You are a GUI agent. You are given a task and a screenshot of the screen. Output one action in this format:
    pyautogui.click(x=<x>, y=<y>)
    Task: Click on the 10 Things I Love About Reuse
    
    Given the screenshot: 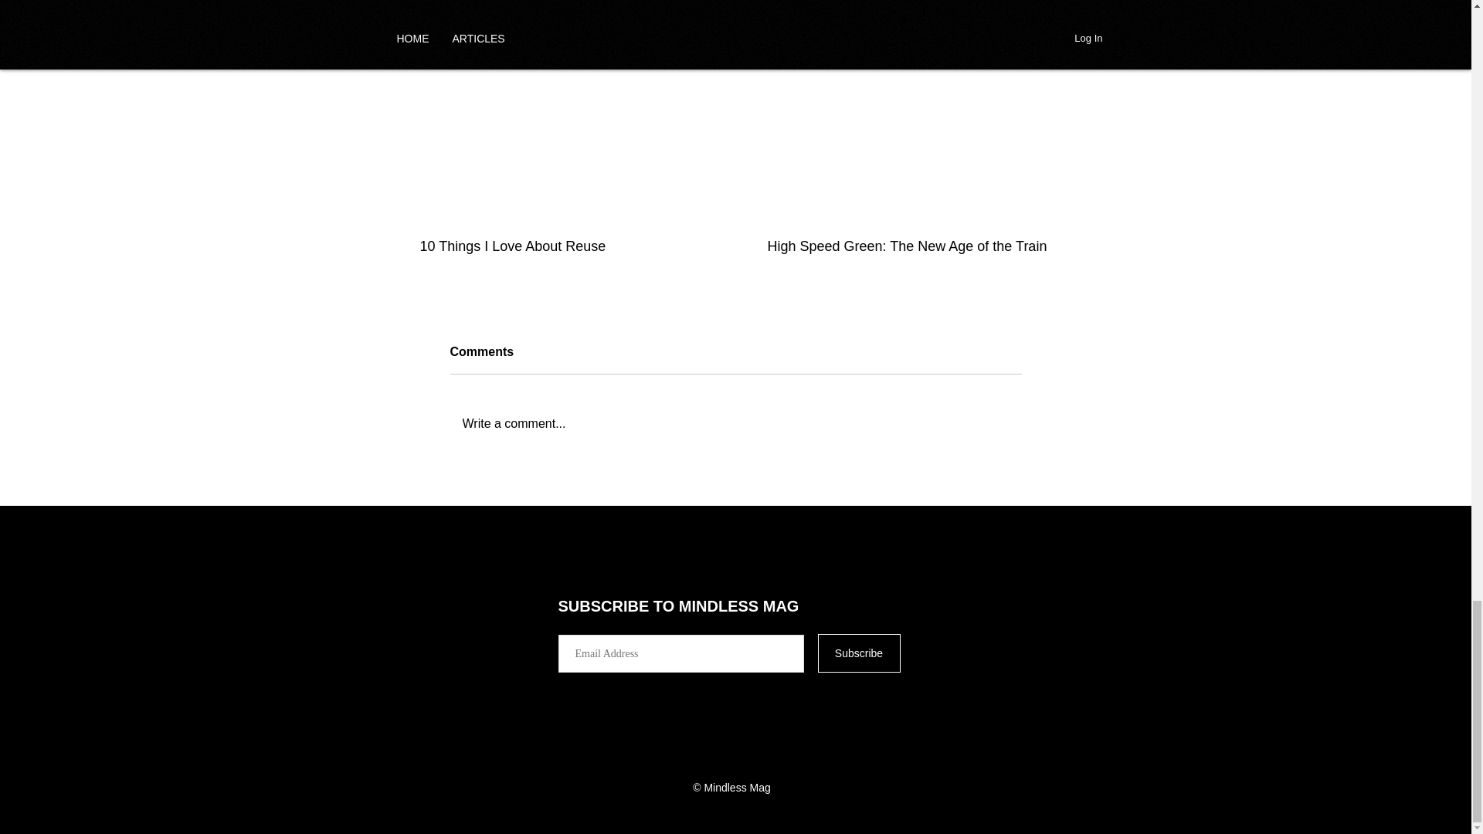 What is the action you would take?
    pyautogui.click(x=562, y=246)
    